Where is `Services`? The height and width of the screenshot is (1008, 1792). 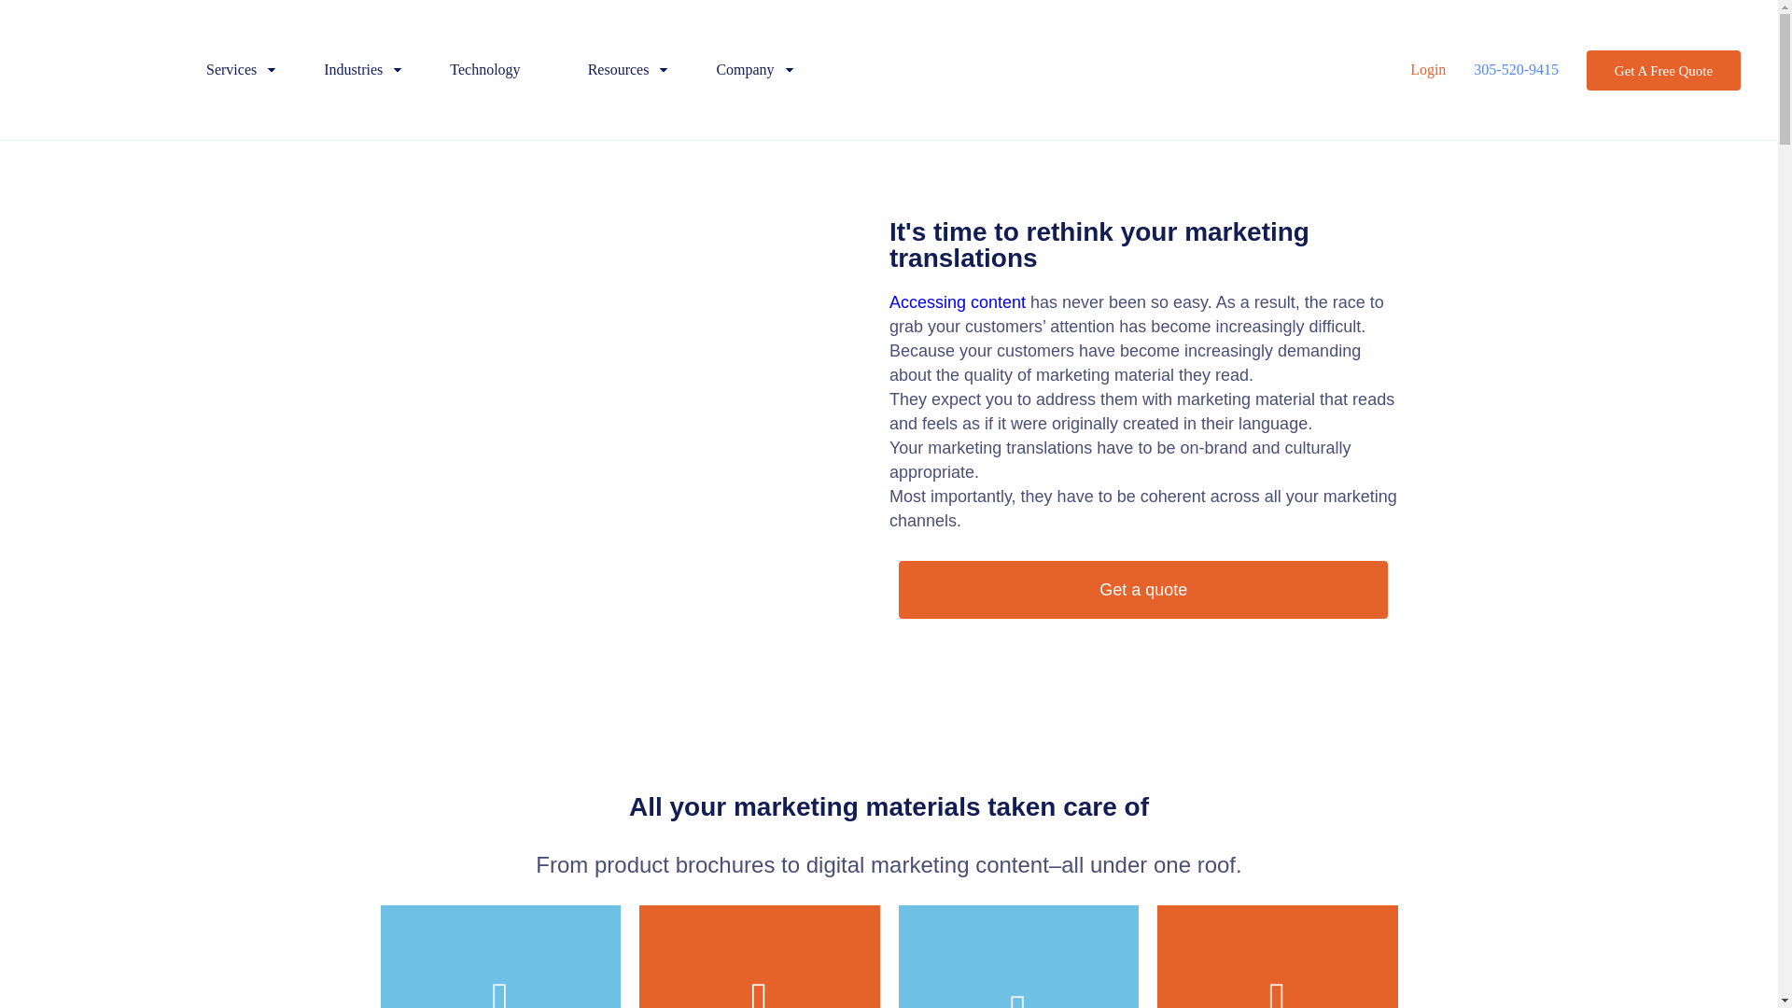
Services is located at coordinates (231, 69).